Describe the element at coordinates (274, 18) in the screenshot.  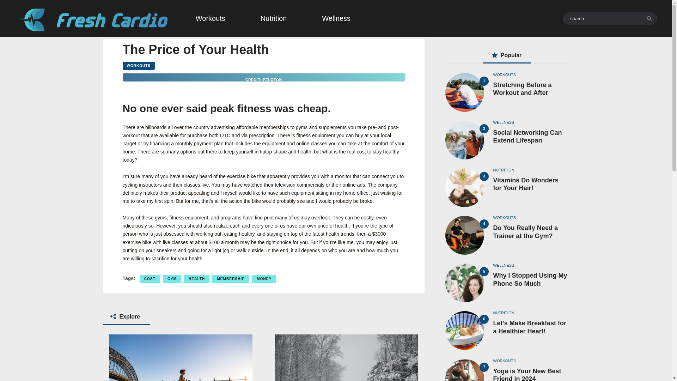
I see `Nutrition` at that location.